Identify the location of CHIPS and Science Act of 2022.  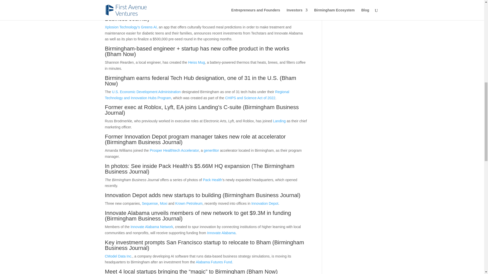
(250, 98).